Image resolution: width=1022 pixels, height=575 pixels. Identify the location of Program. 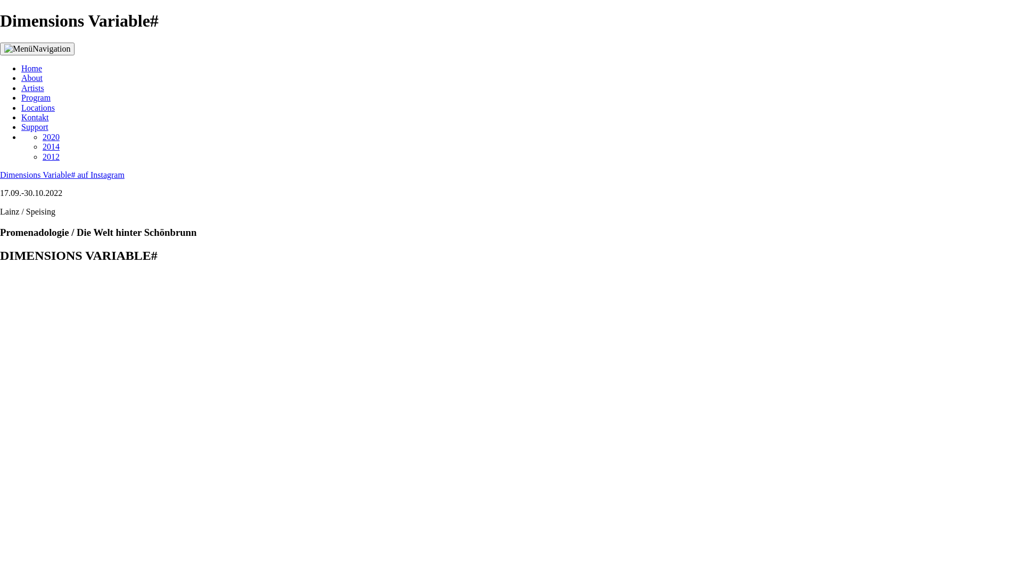
(36, 98).